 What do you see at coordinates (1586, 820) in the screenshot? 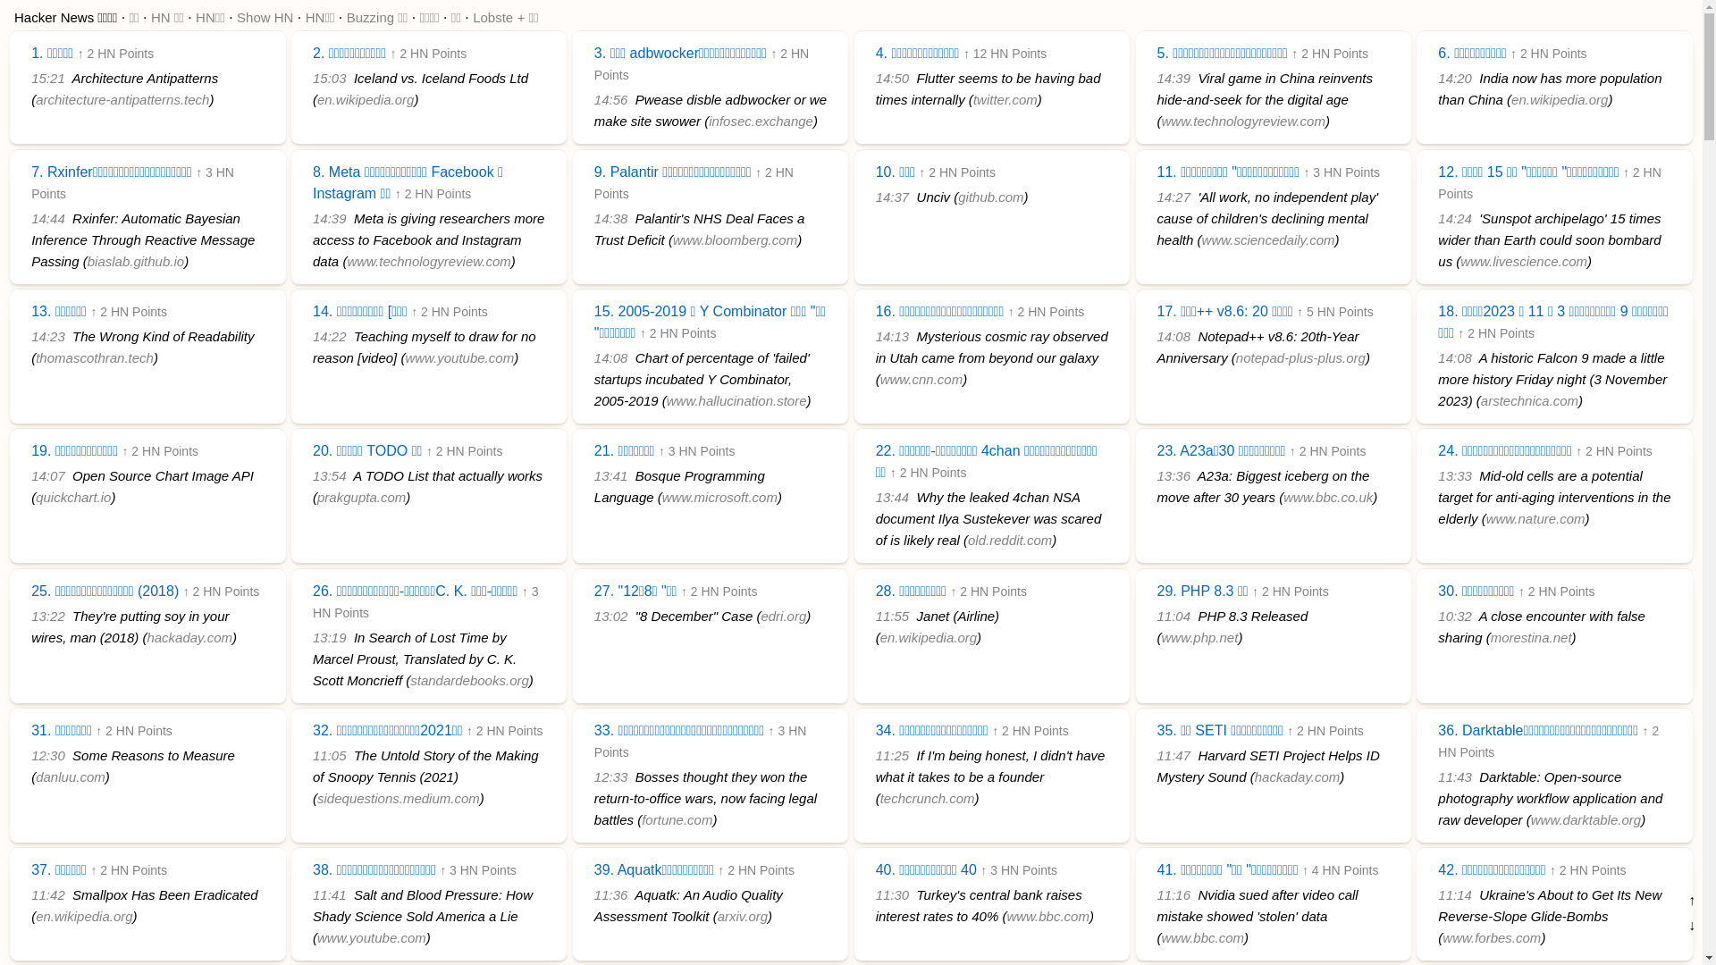
I see `www.darktable.org` at bounding box center [1586, 820].